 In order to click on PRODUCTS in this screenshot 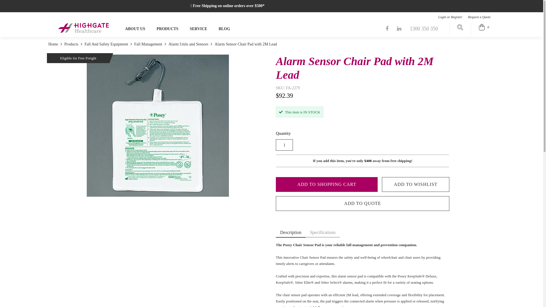, I will do `click(168, 29)`.